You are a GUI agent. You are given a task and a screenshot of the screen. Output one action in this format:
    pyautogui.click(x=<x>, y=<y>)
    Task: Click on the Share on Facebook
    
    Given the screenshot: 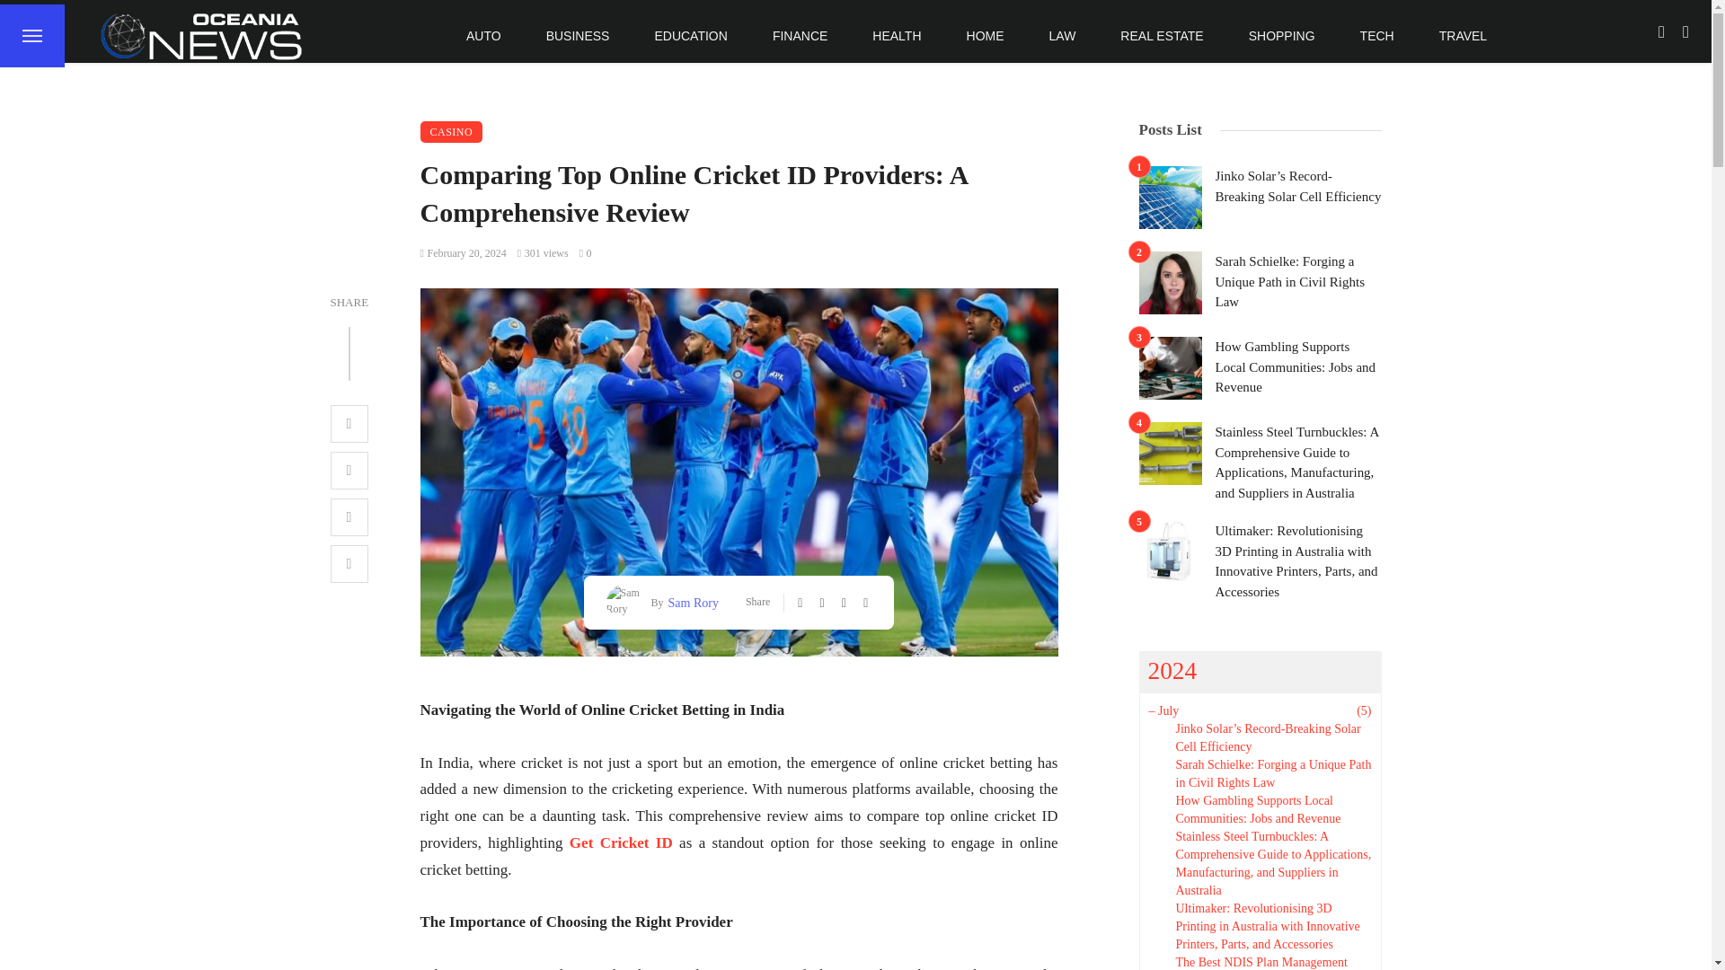 What is the action you would take?
    pyautogui.click(x=349, y=424)
    